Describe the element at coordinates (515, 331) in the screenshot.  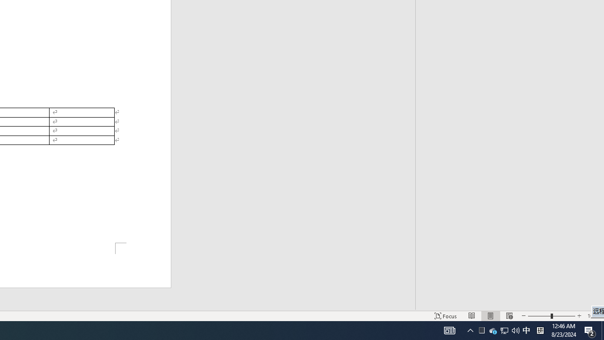
I see `Q2790: 100%` at that location.